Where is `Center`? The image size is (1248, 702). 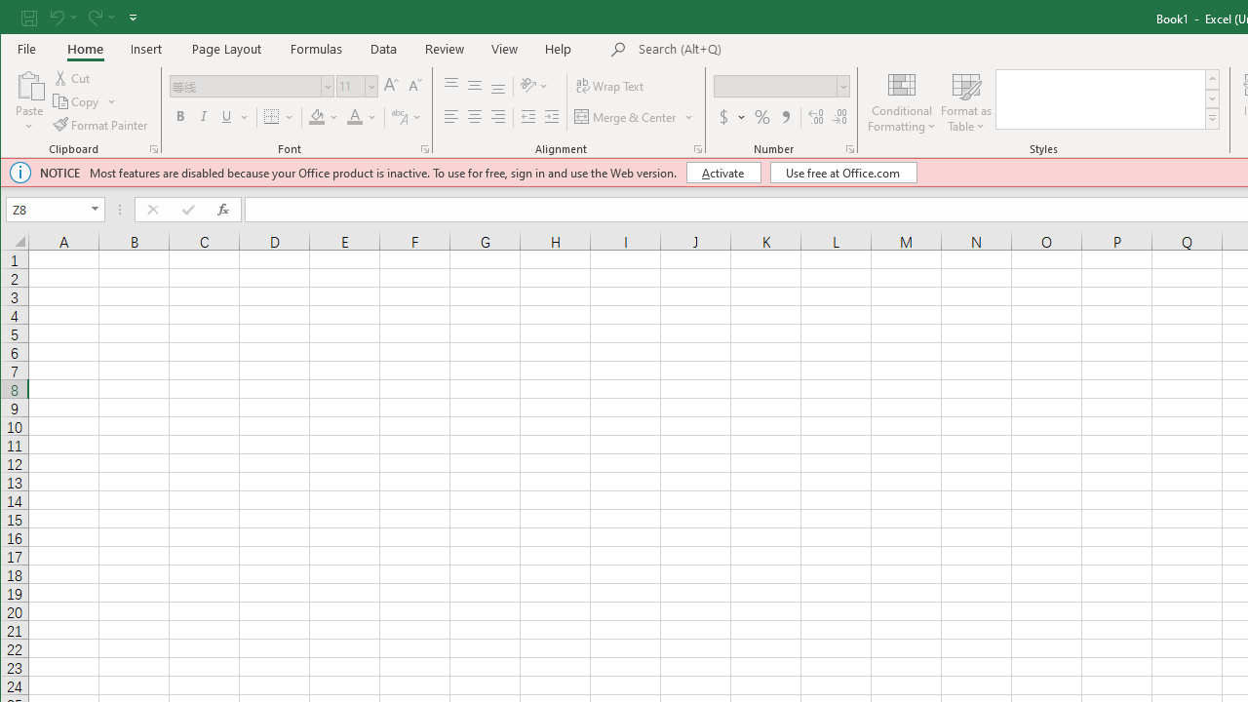
Center is located at coordinates (474, 117).